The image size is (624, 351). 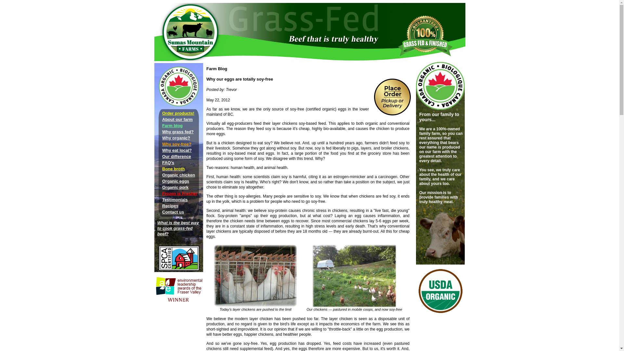 What do you see at coordinates (177, 150) in the screenshot?
I see `Why eat local?` at bounding box center [177, 150].